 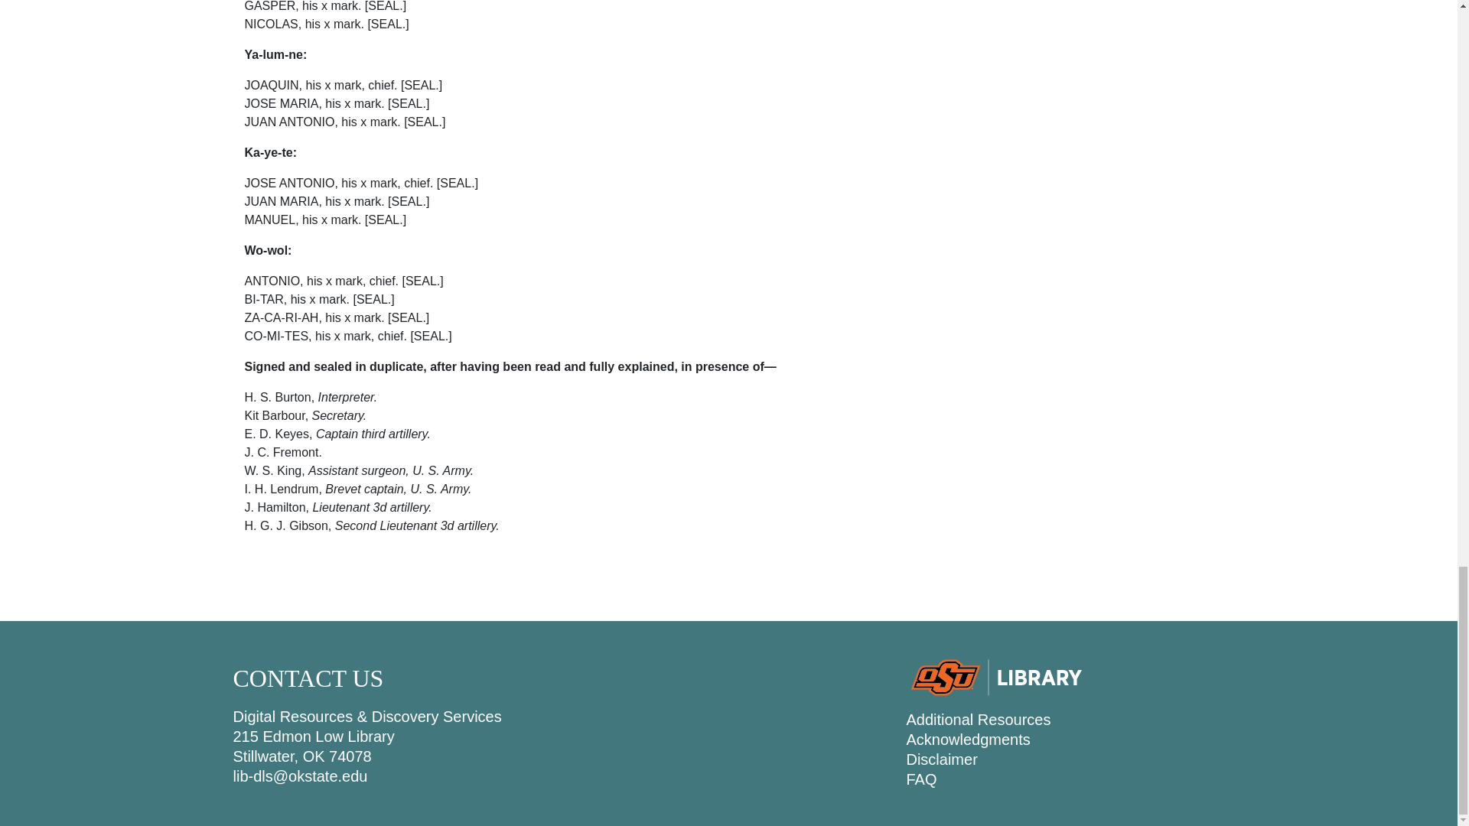 I want to click on FAQ, so click(x=921, y=779).